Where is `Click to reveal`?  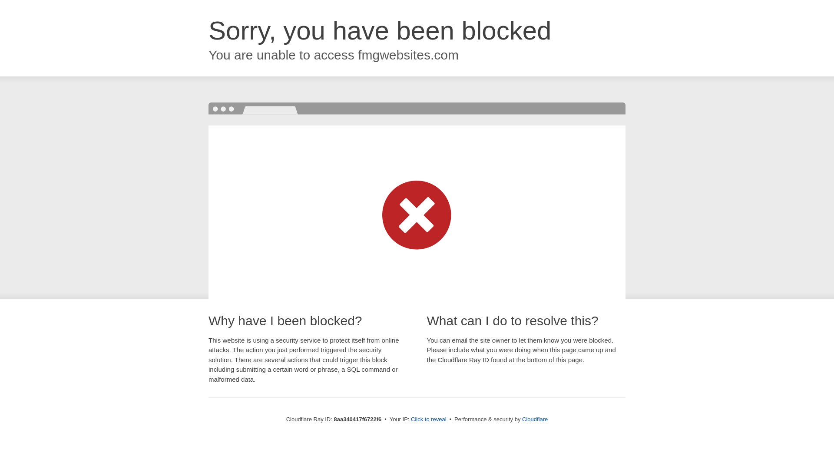
Click to reveal is located at coordinates (428, 419).